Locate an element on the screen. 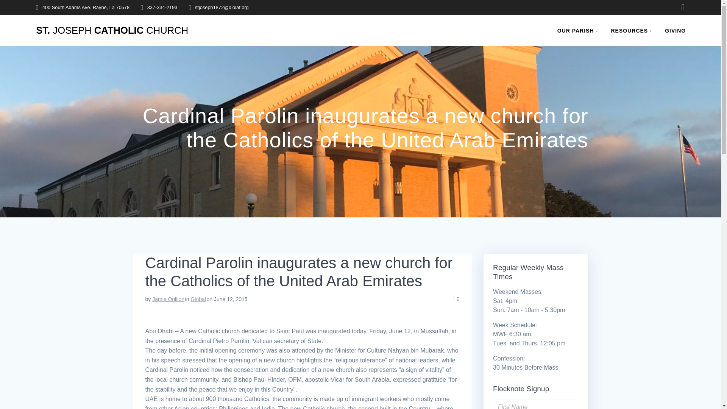  ST. JOSEPH CATHOLIC CHURCH is located at coordinates (112, 30).